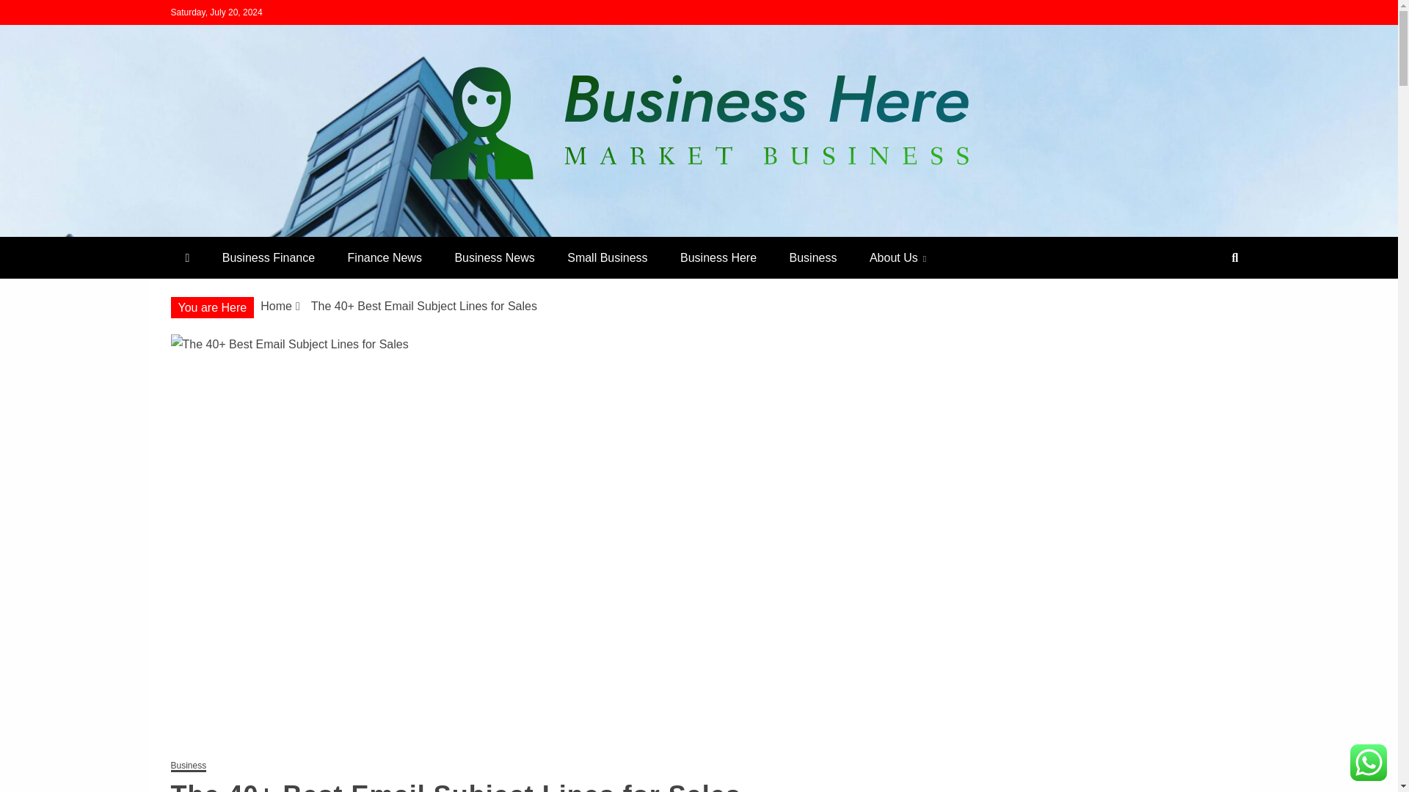 The image size is (1409, 792). What do you see at coordinates (188, 766) in the screenshot?
I see `Business` at bounding box center [188, 766].